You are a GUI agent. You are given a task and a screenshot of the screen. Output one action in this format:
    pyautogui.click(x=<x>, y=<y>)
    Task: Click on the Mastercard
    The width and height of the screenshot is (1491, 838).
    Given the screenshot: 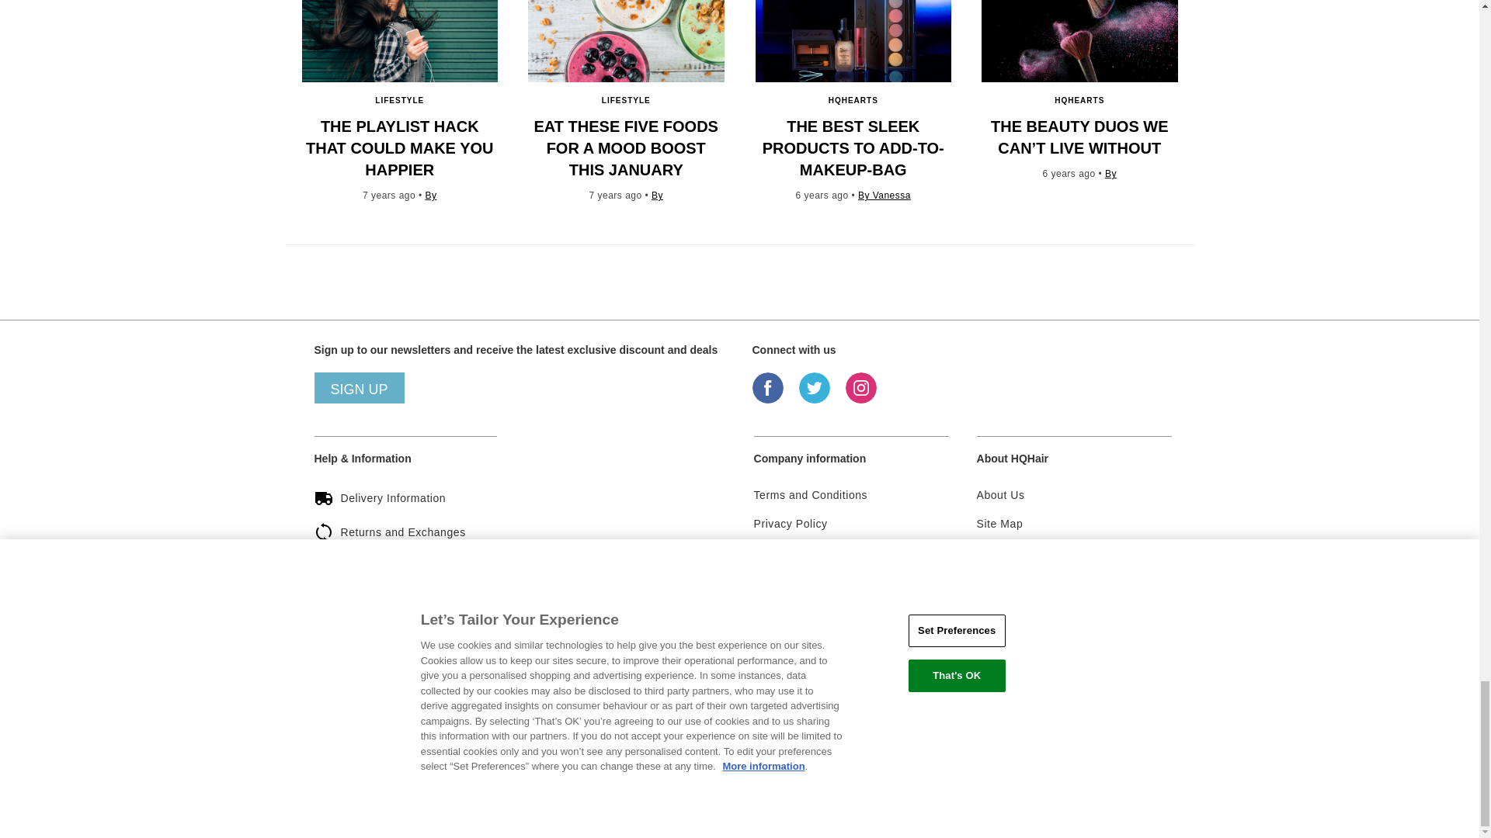 What is the action you would take?
    pyautogui.click(x=826, y=752)
    